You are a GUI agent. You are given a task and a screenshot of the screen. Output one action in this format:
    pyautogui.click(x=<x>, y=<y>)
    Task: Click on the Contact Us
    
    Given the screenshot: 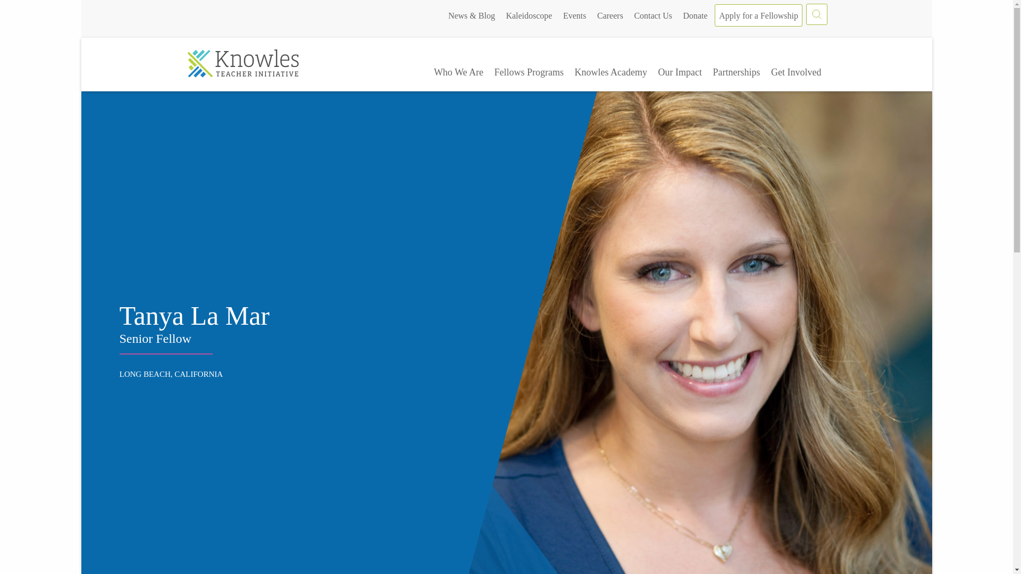 What is the action you would take?
    pyautogui.click(x=653, y=15)
    